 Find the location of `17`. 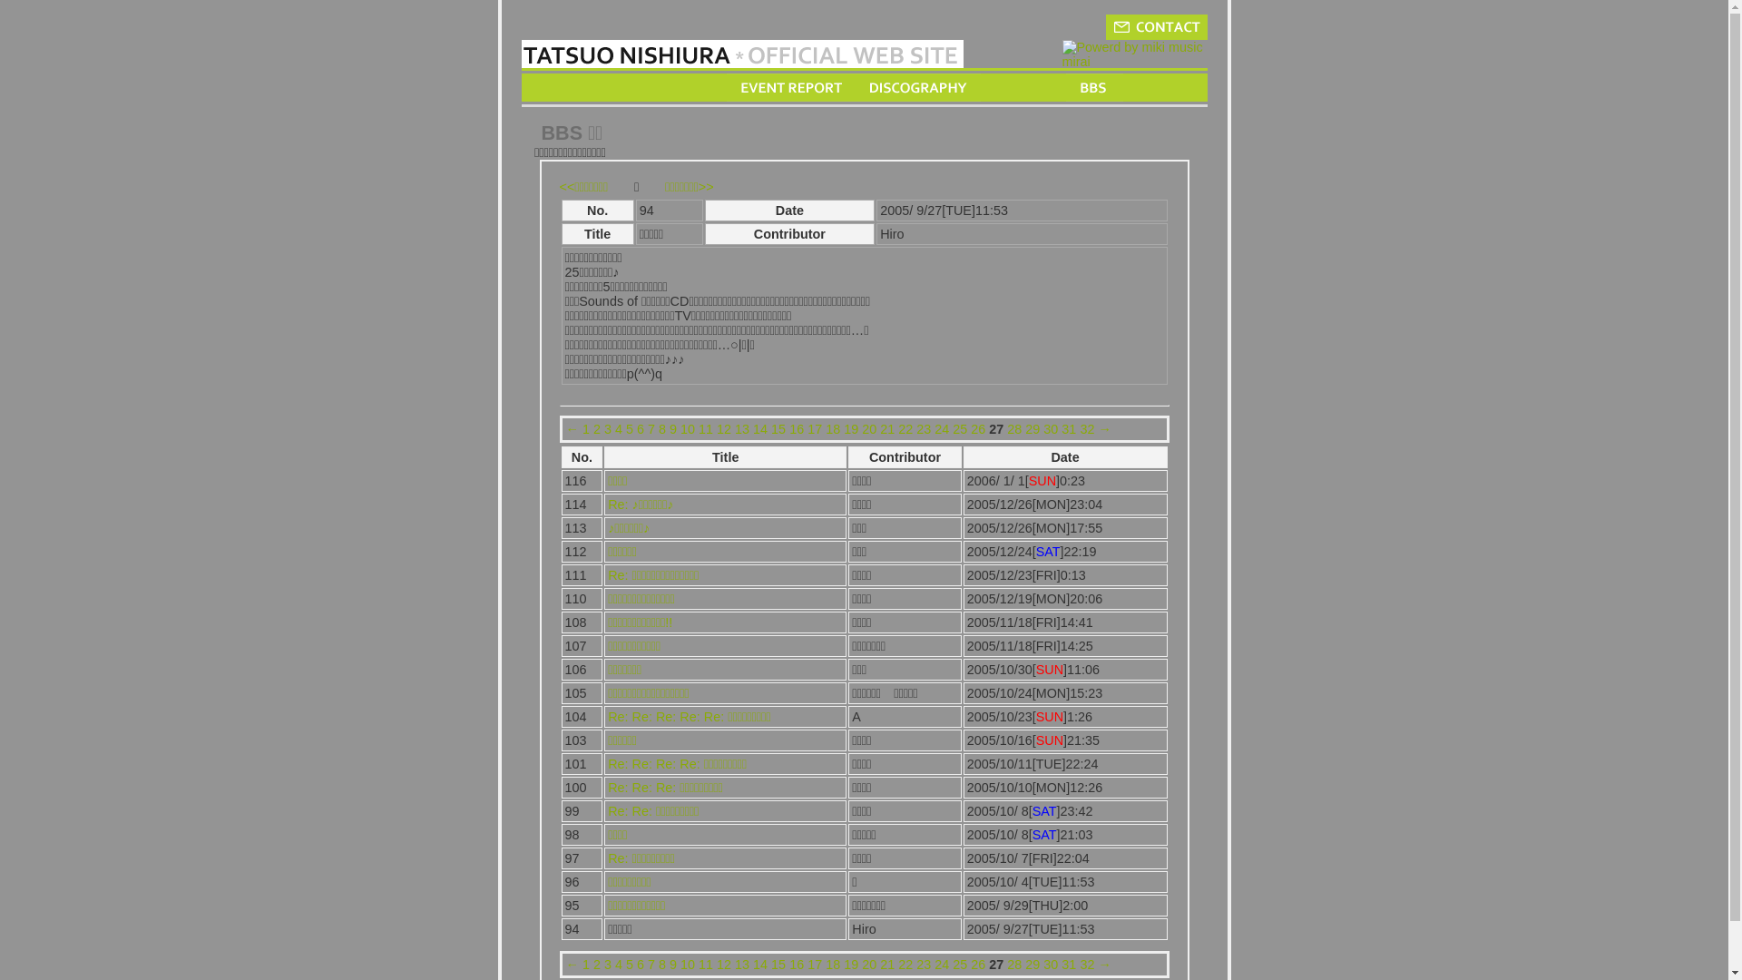

17 is located at coordinates (815, 965).